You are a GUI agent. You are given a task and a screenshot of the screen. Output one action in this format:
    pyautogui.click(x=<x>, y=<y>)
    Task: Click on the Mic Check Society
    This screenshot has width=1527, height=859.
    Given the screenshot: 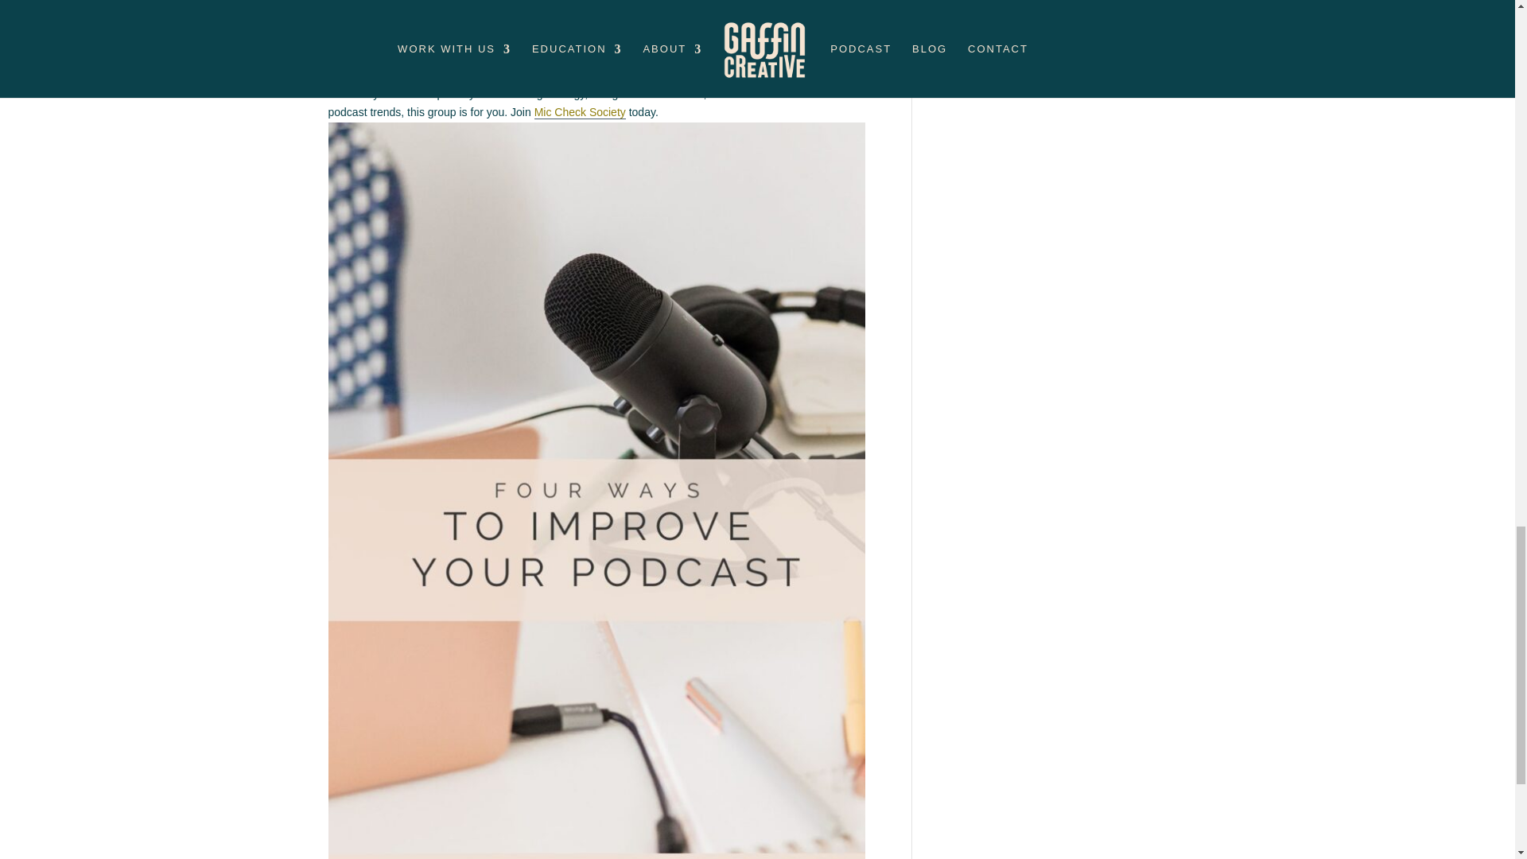 What is the action you would take?
    pyautogui.click(x=581, y=112)
    